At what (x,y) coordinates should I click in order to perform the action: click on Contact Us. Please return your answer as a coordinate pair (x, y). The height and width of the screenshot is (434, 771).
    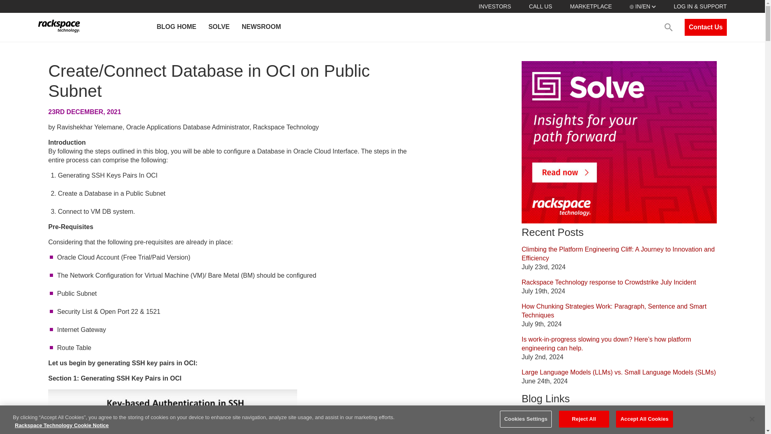
    Looking at the image, I should click on (705, 27).